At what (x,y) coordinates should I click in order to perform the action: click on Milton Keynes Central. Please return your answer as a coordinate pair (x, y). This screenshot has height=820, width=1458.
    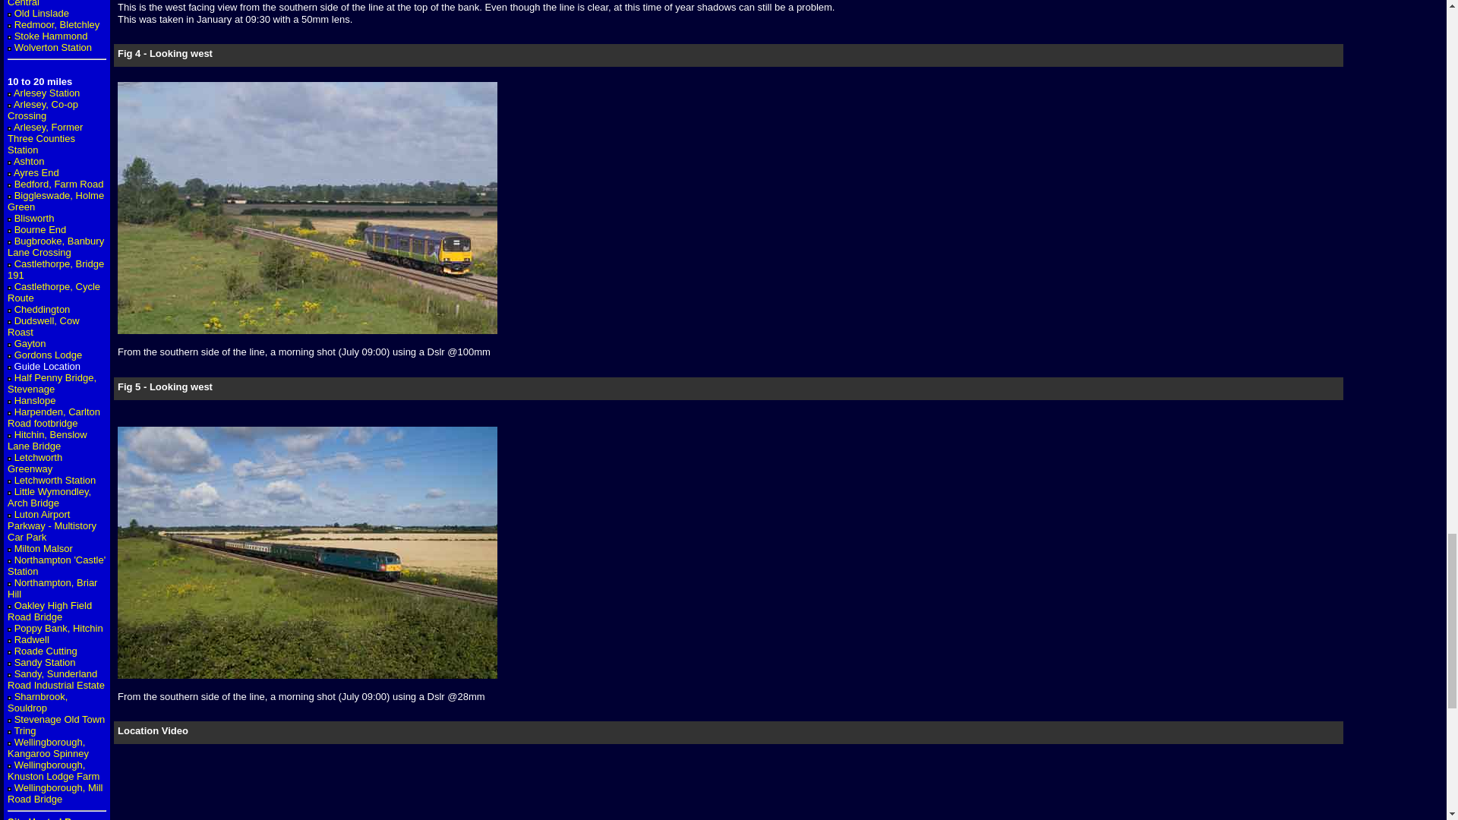
    Looking at the image, I should click on (41, 3).